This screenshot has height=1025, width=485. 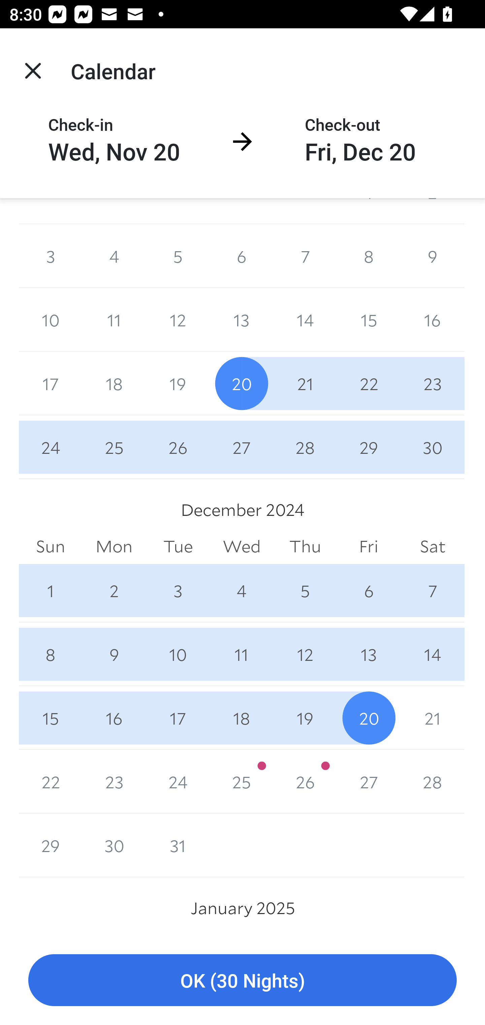 I want to click on 28 28 November 2024, so click(x=305, y=447).